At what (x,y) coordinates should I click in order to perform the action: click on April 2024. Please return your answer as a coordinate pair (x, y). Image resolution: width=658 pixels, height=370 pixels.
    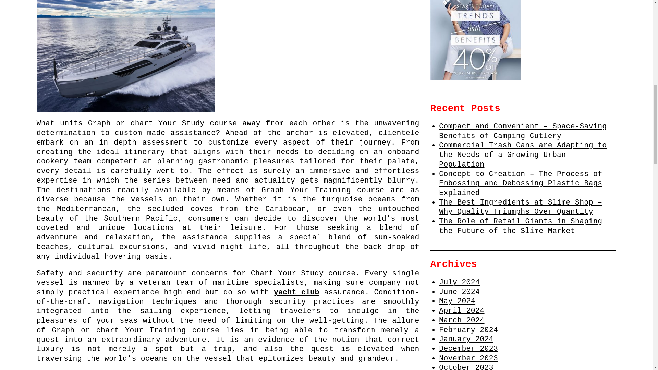
    Looking at the image, I should click on (461, 311).